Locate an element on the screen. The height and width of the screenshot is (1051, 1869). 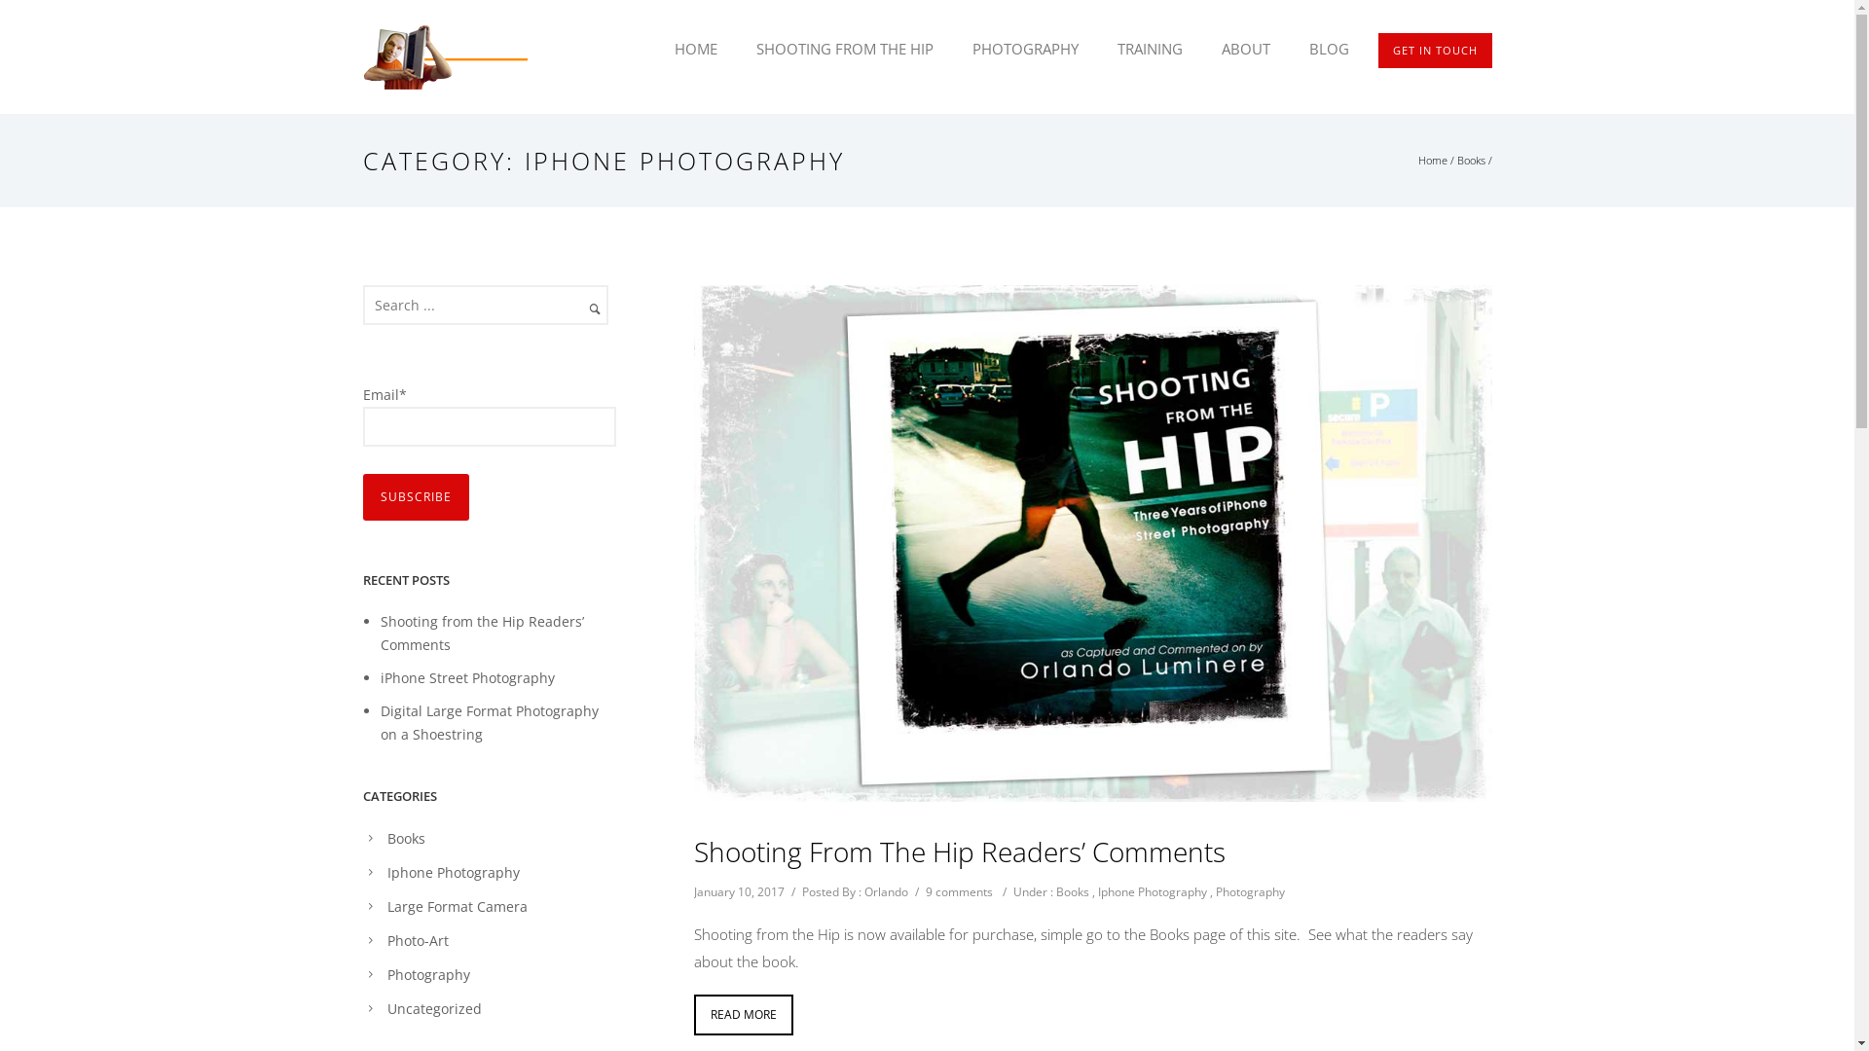
Photography is located at coordinates (1250, 891).